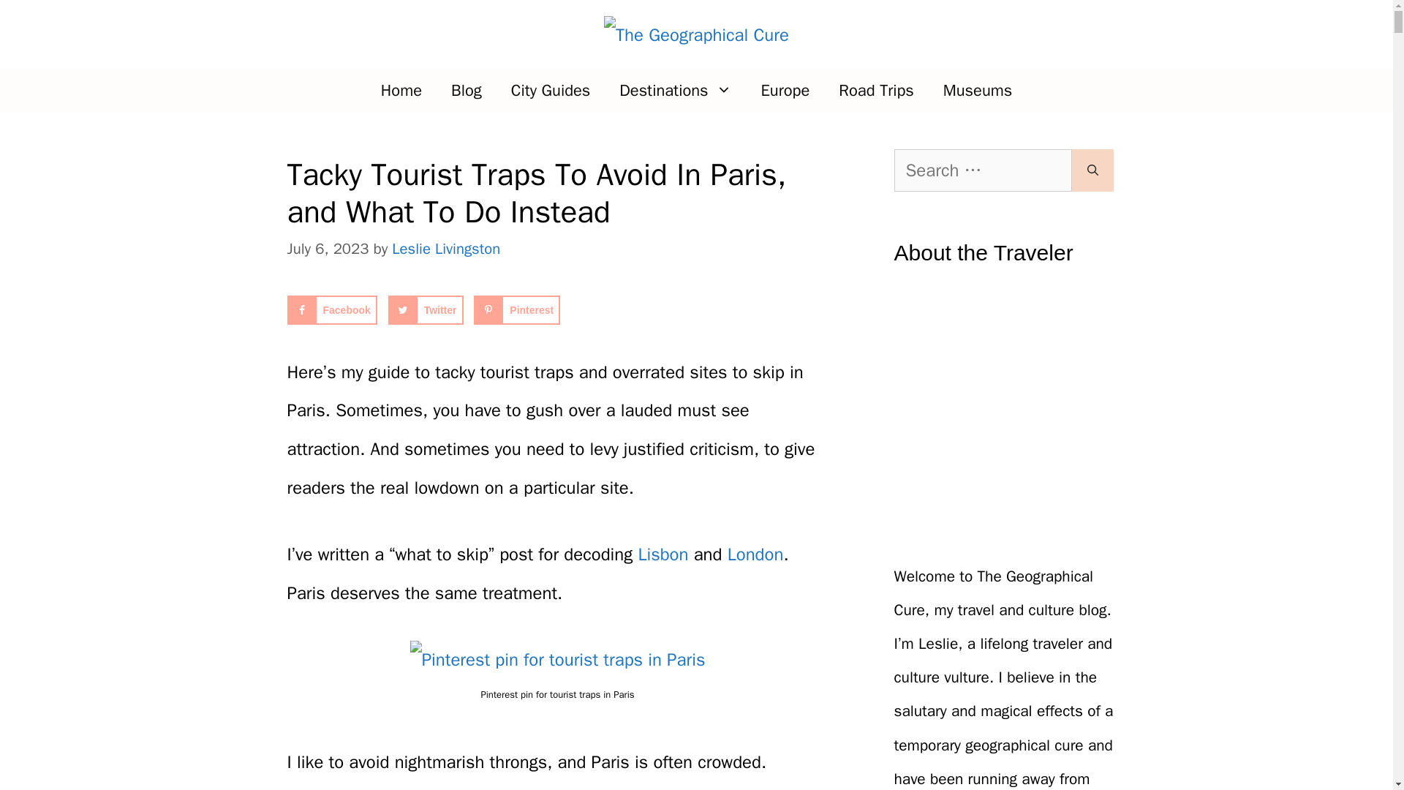  Describe the element at coordinates (785, 91) in the screenshot. I see `Europe` at that location.